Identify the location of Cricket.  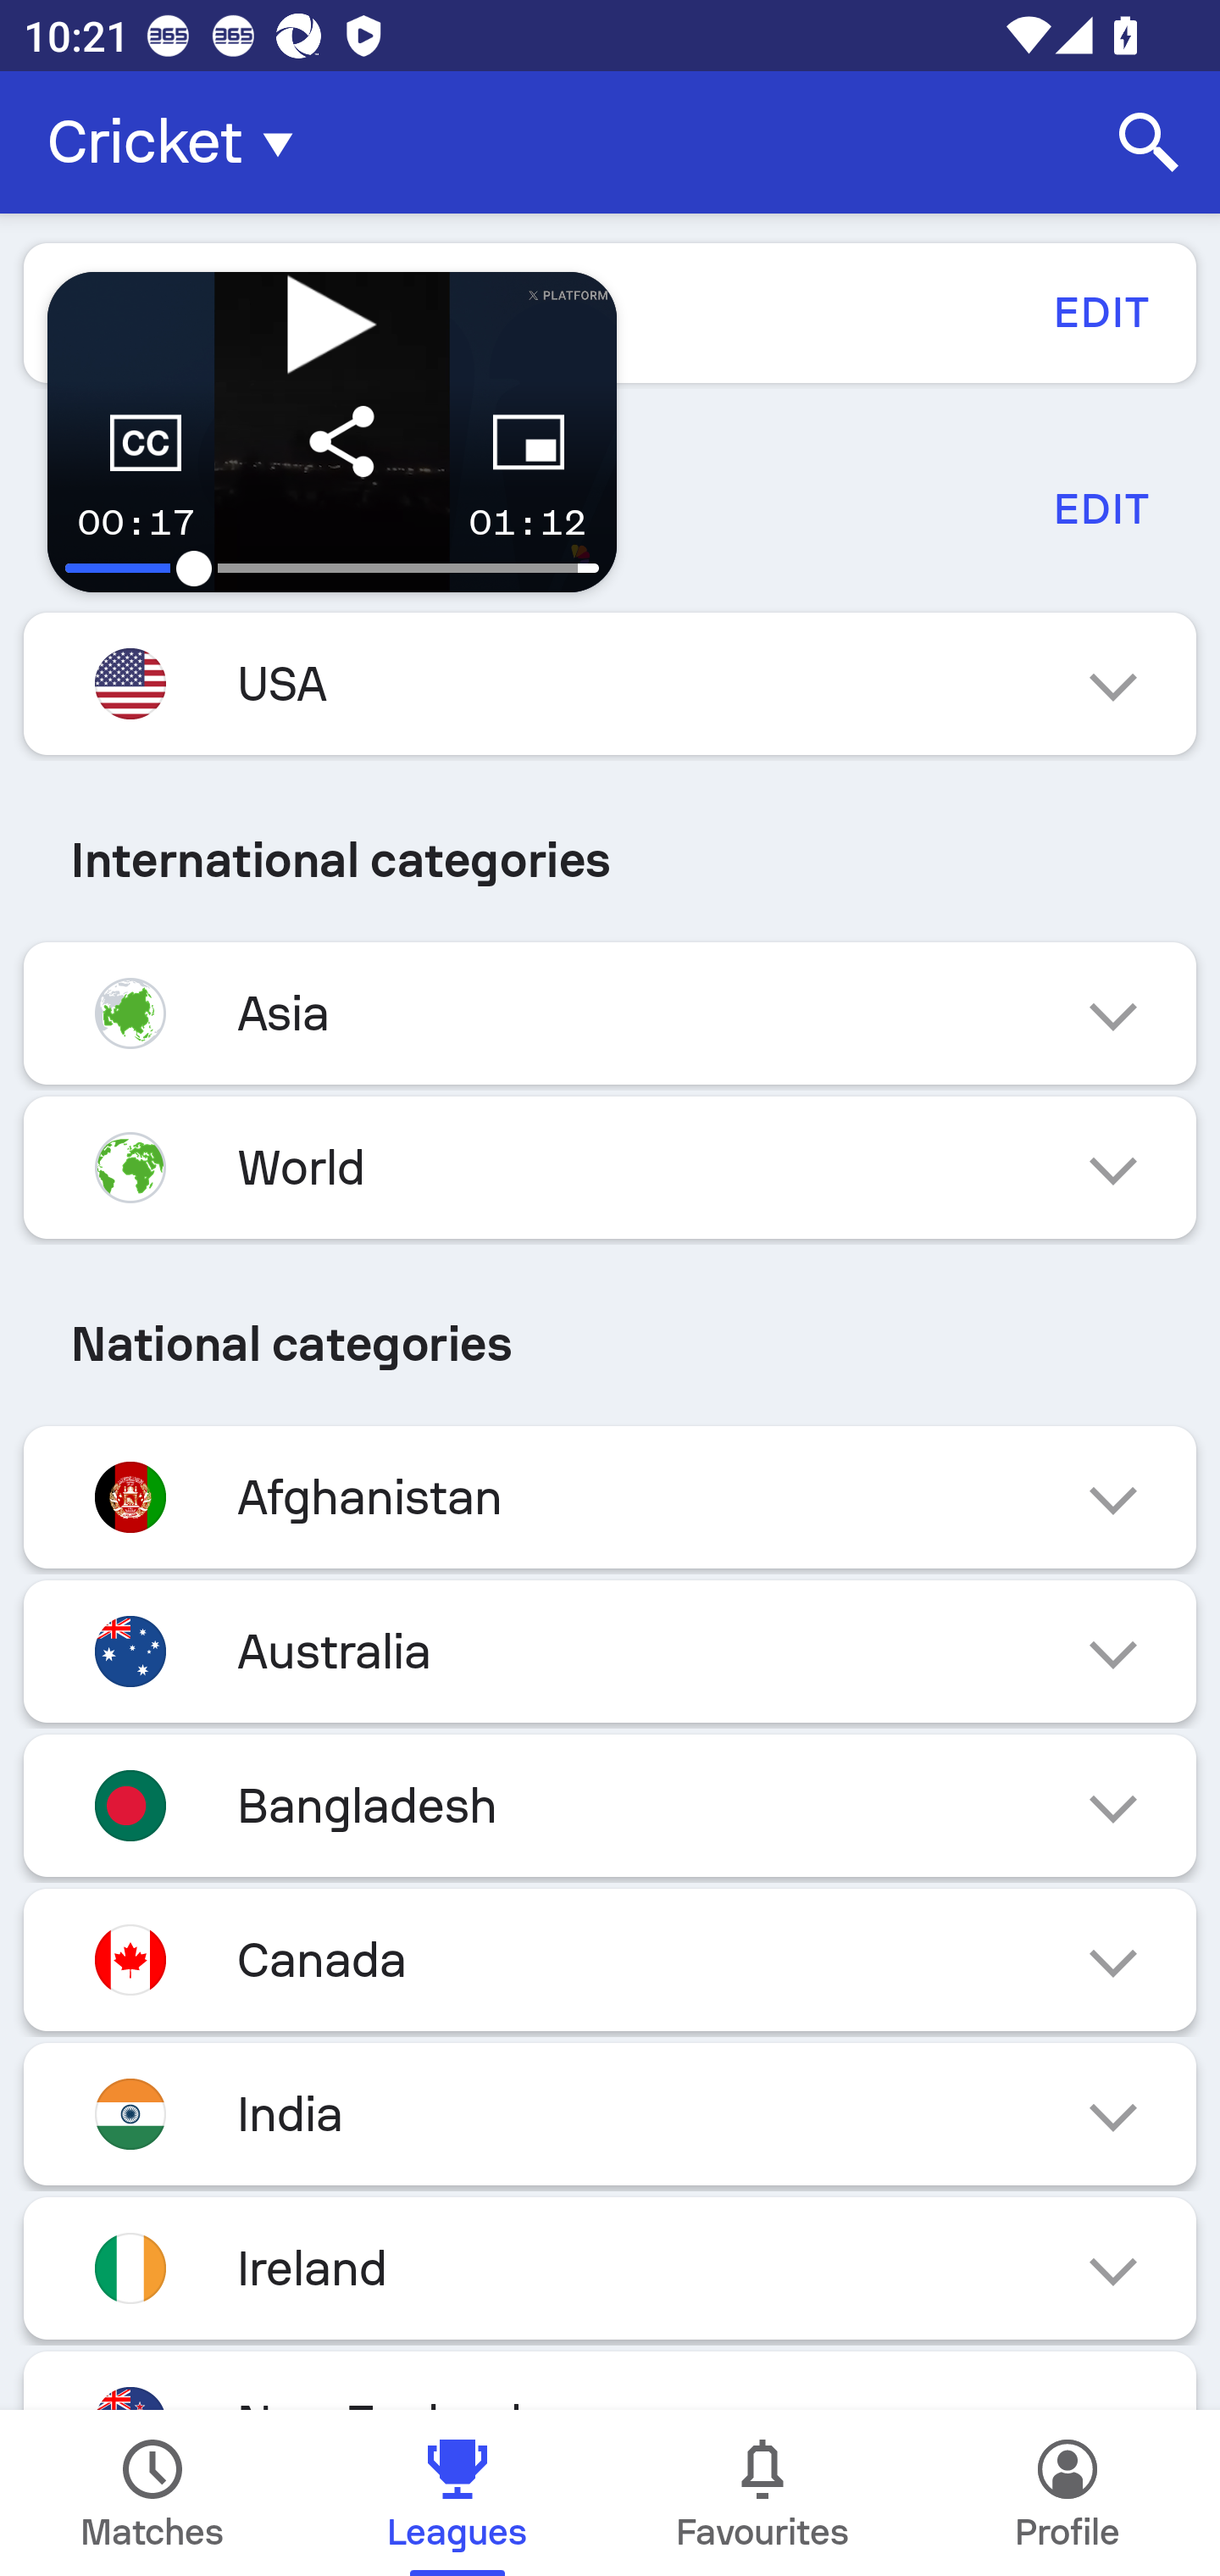
(180, 142).